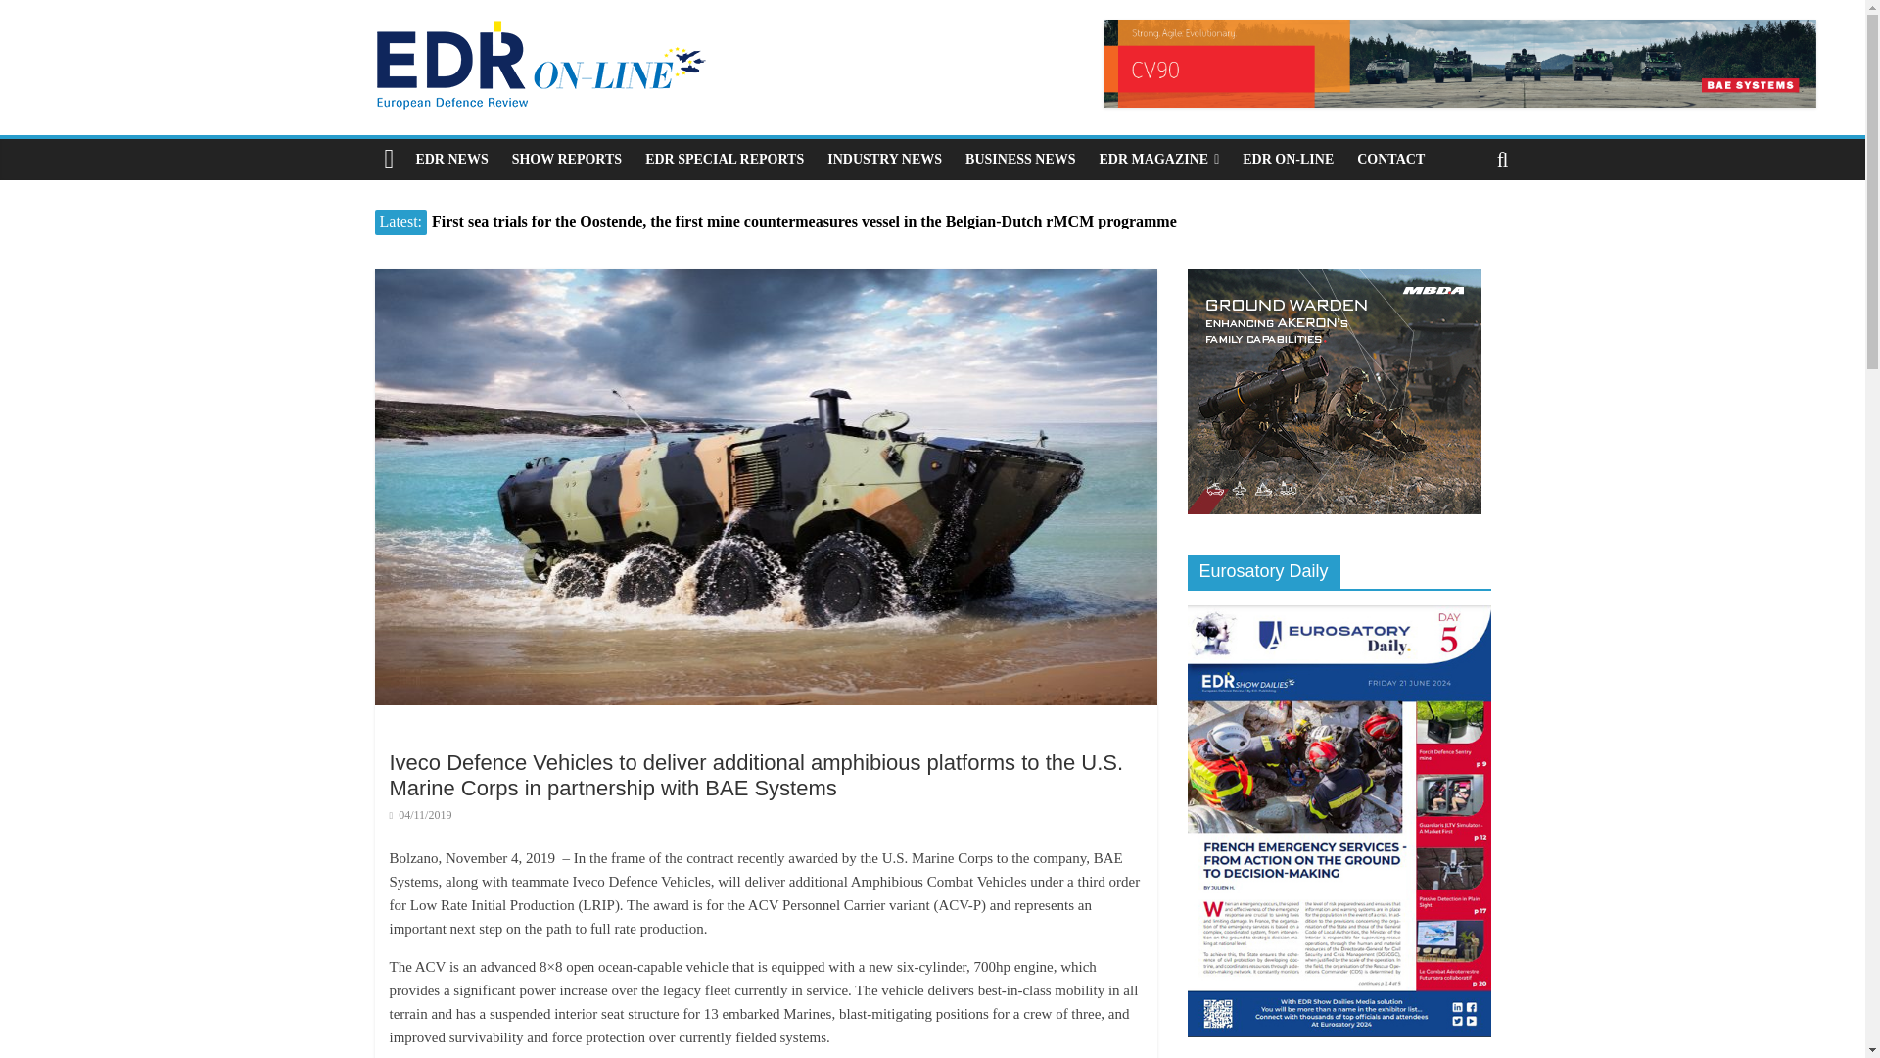 The image size is (1880, 1058). Describe the element at coordinates (884, 159) in the screenshot. I see `INDUSTRY NEWS` at that location.